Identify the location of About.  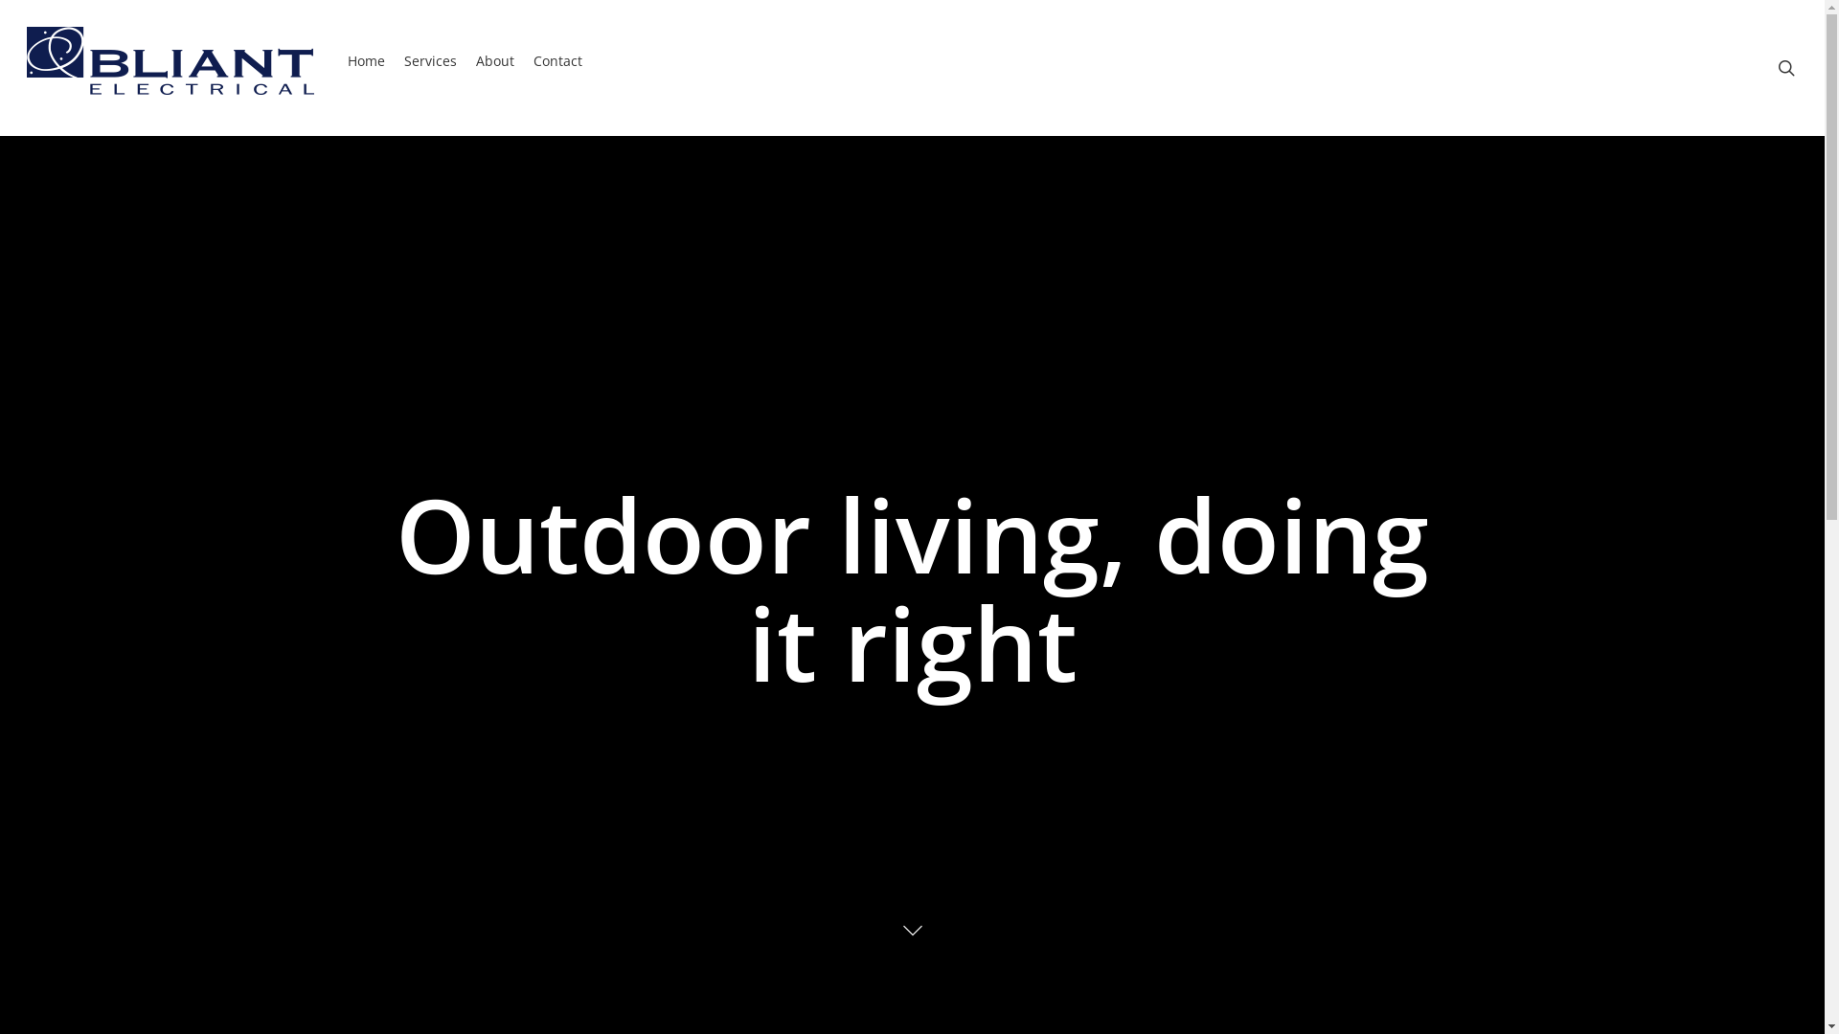
(495, 69).